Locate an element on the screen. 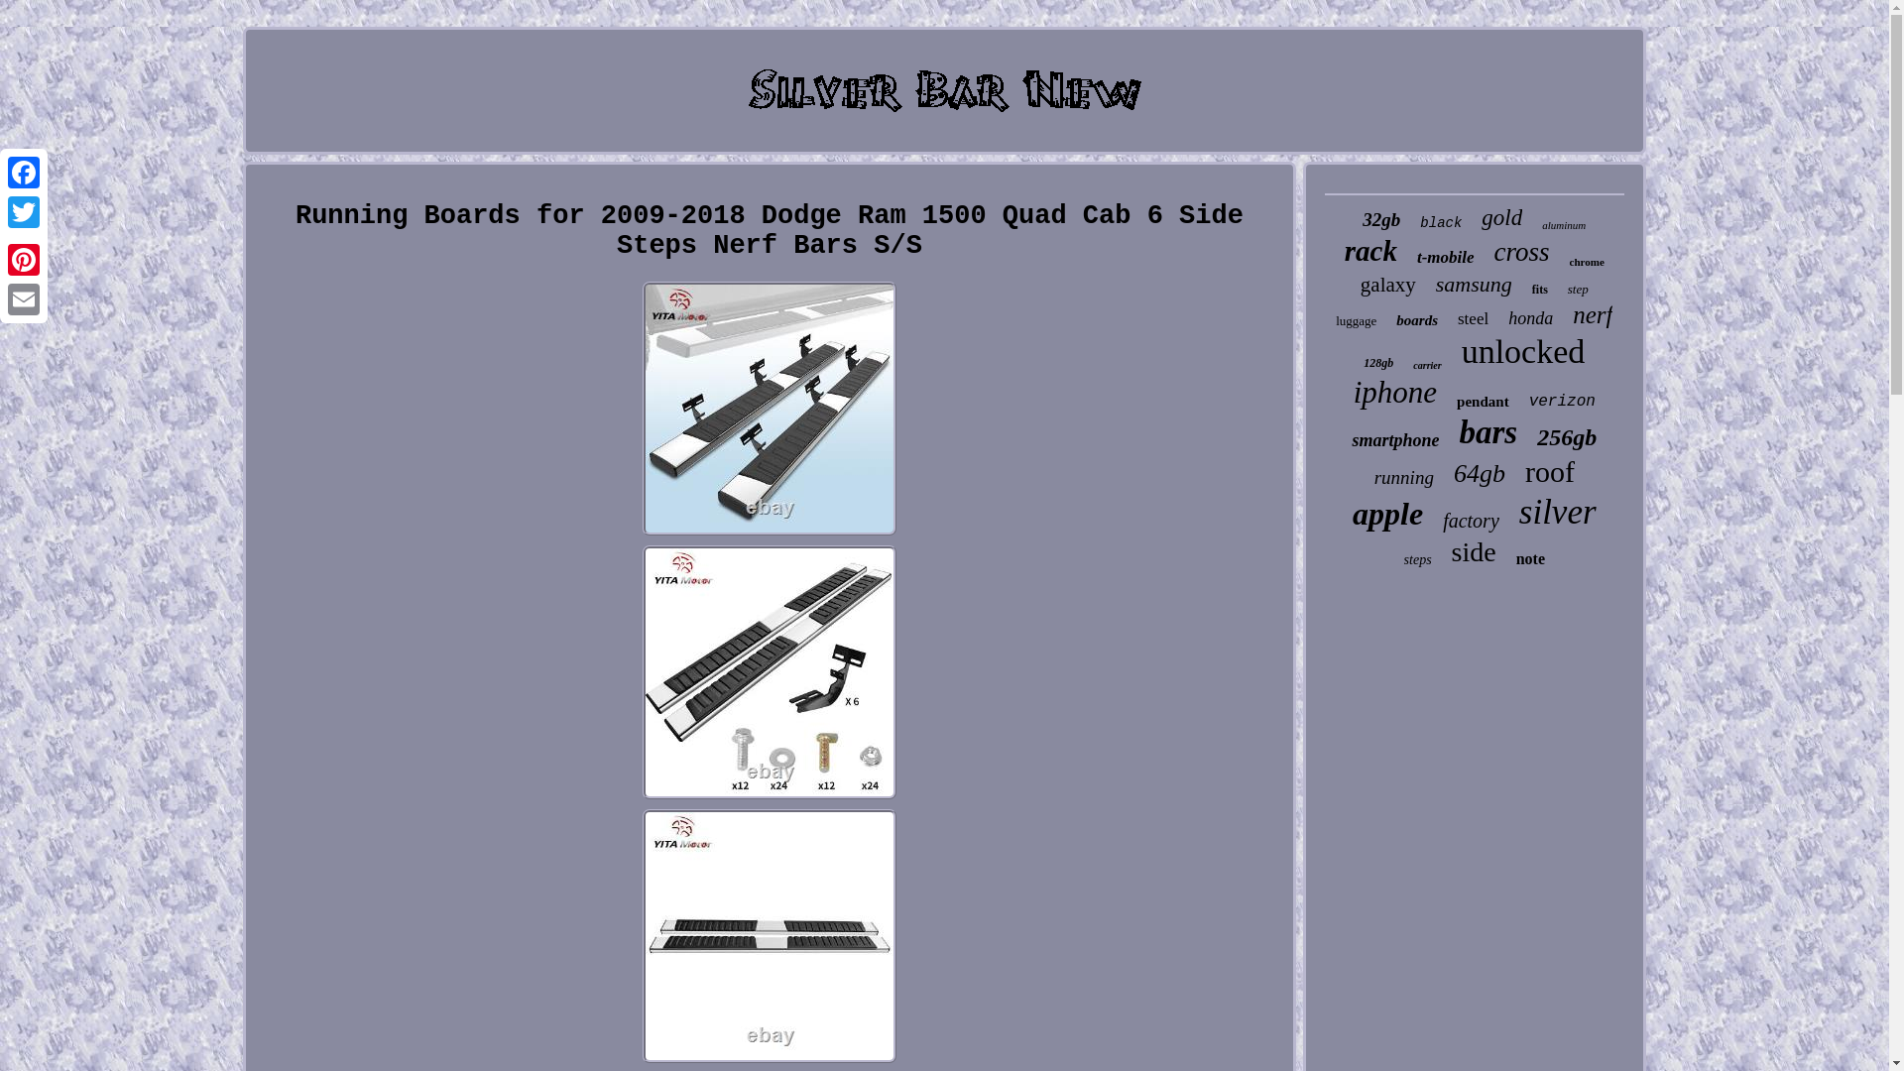 This screenshot has width=1904, height=1071. aluminum is located at coordinates (1564, 225).